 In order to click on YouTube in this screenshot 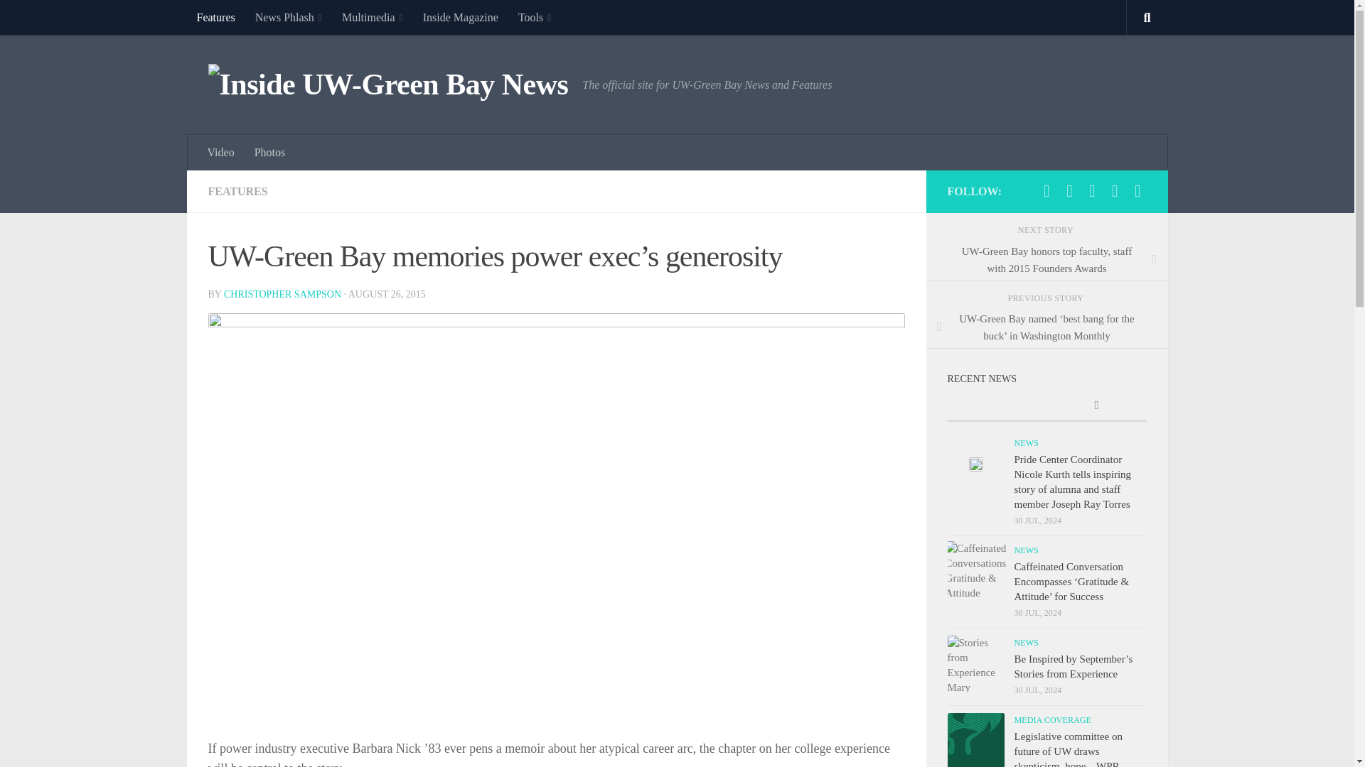, I will do `click(1115, 190)`.